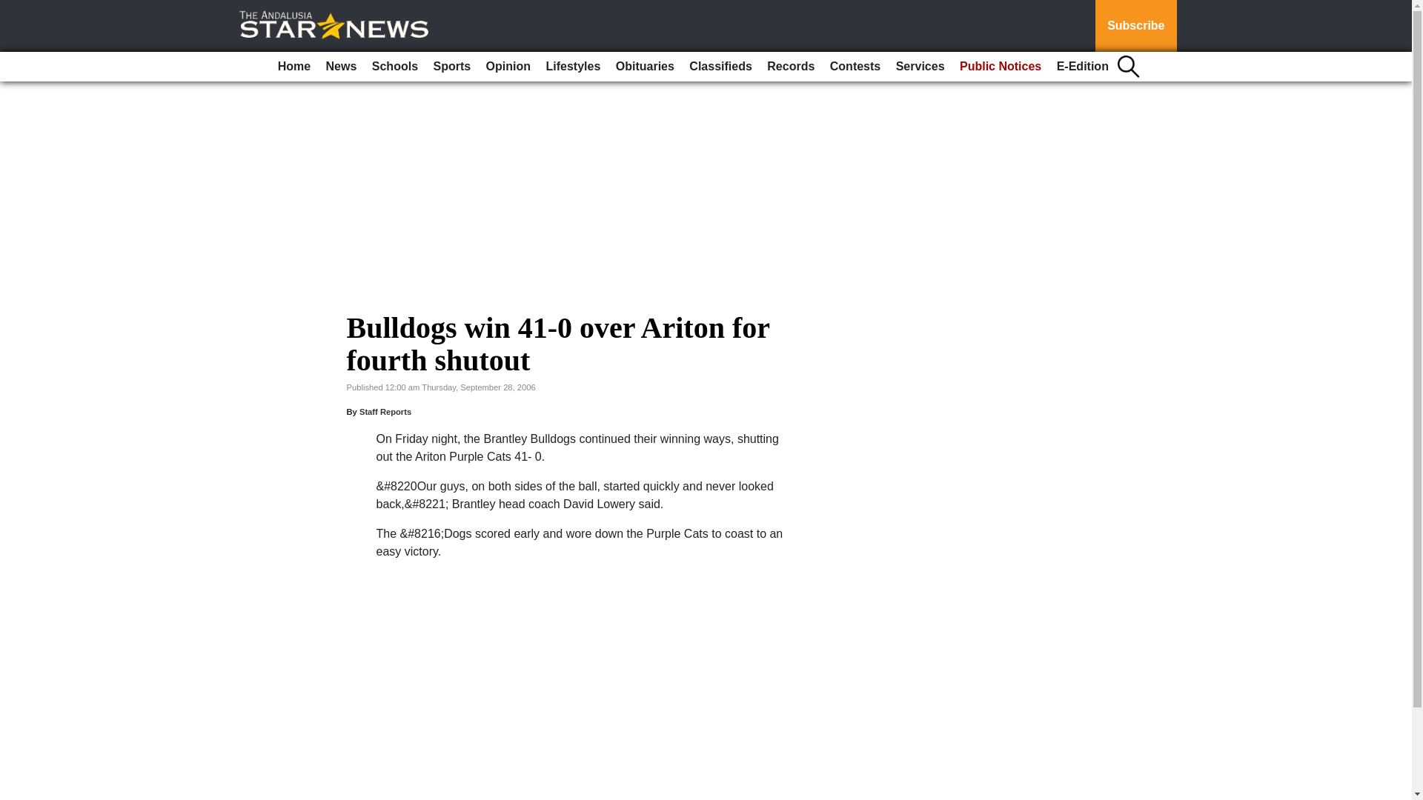 This screenshot has height=800, width=1423. I want to click on News, so click(341, 67).